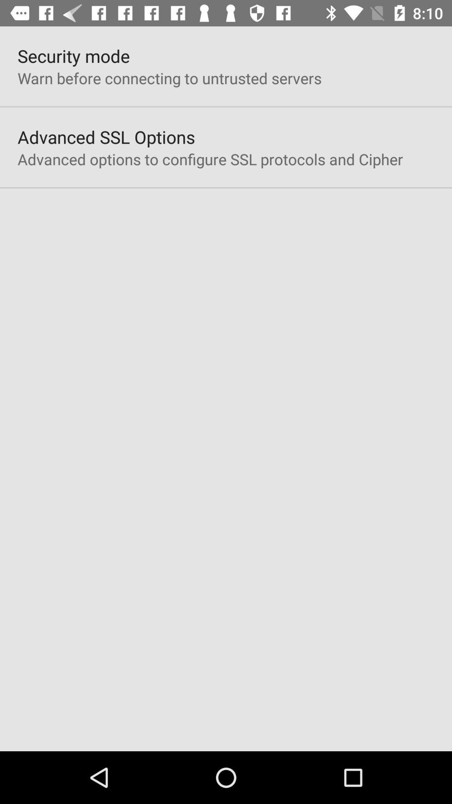 This screenshot has width=452, height=804. What do you see at coordinates (169, 78) in the screenshot?
I see `flip until warn before connecting icon` at bounding box center [169, 78].